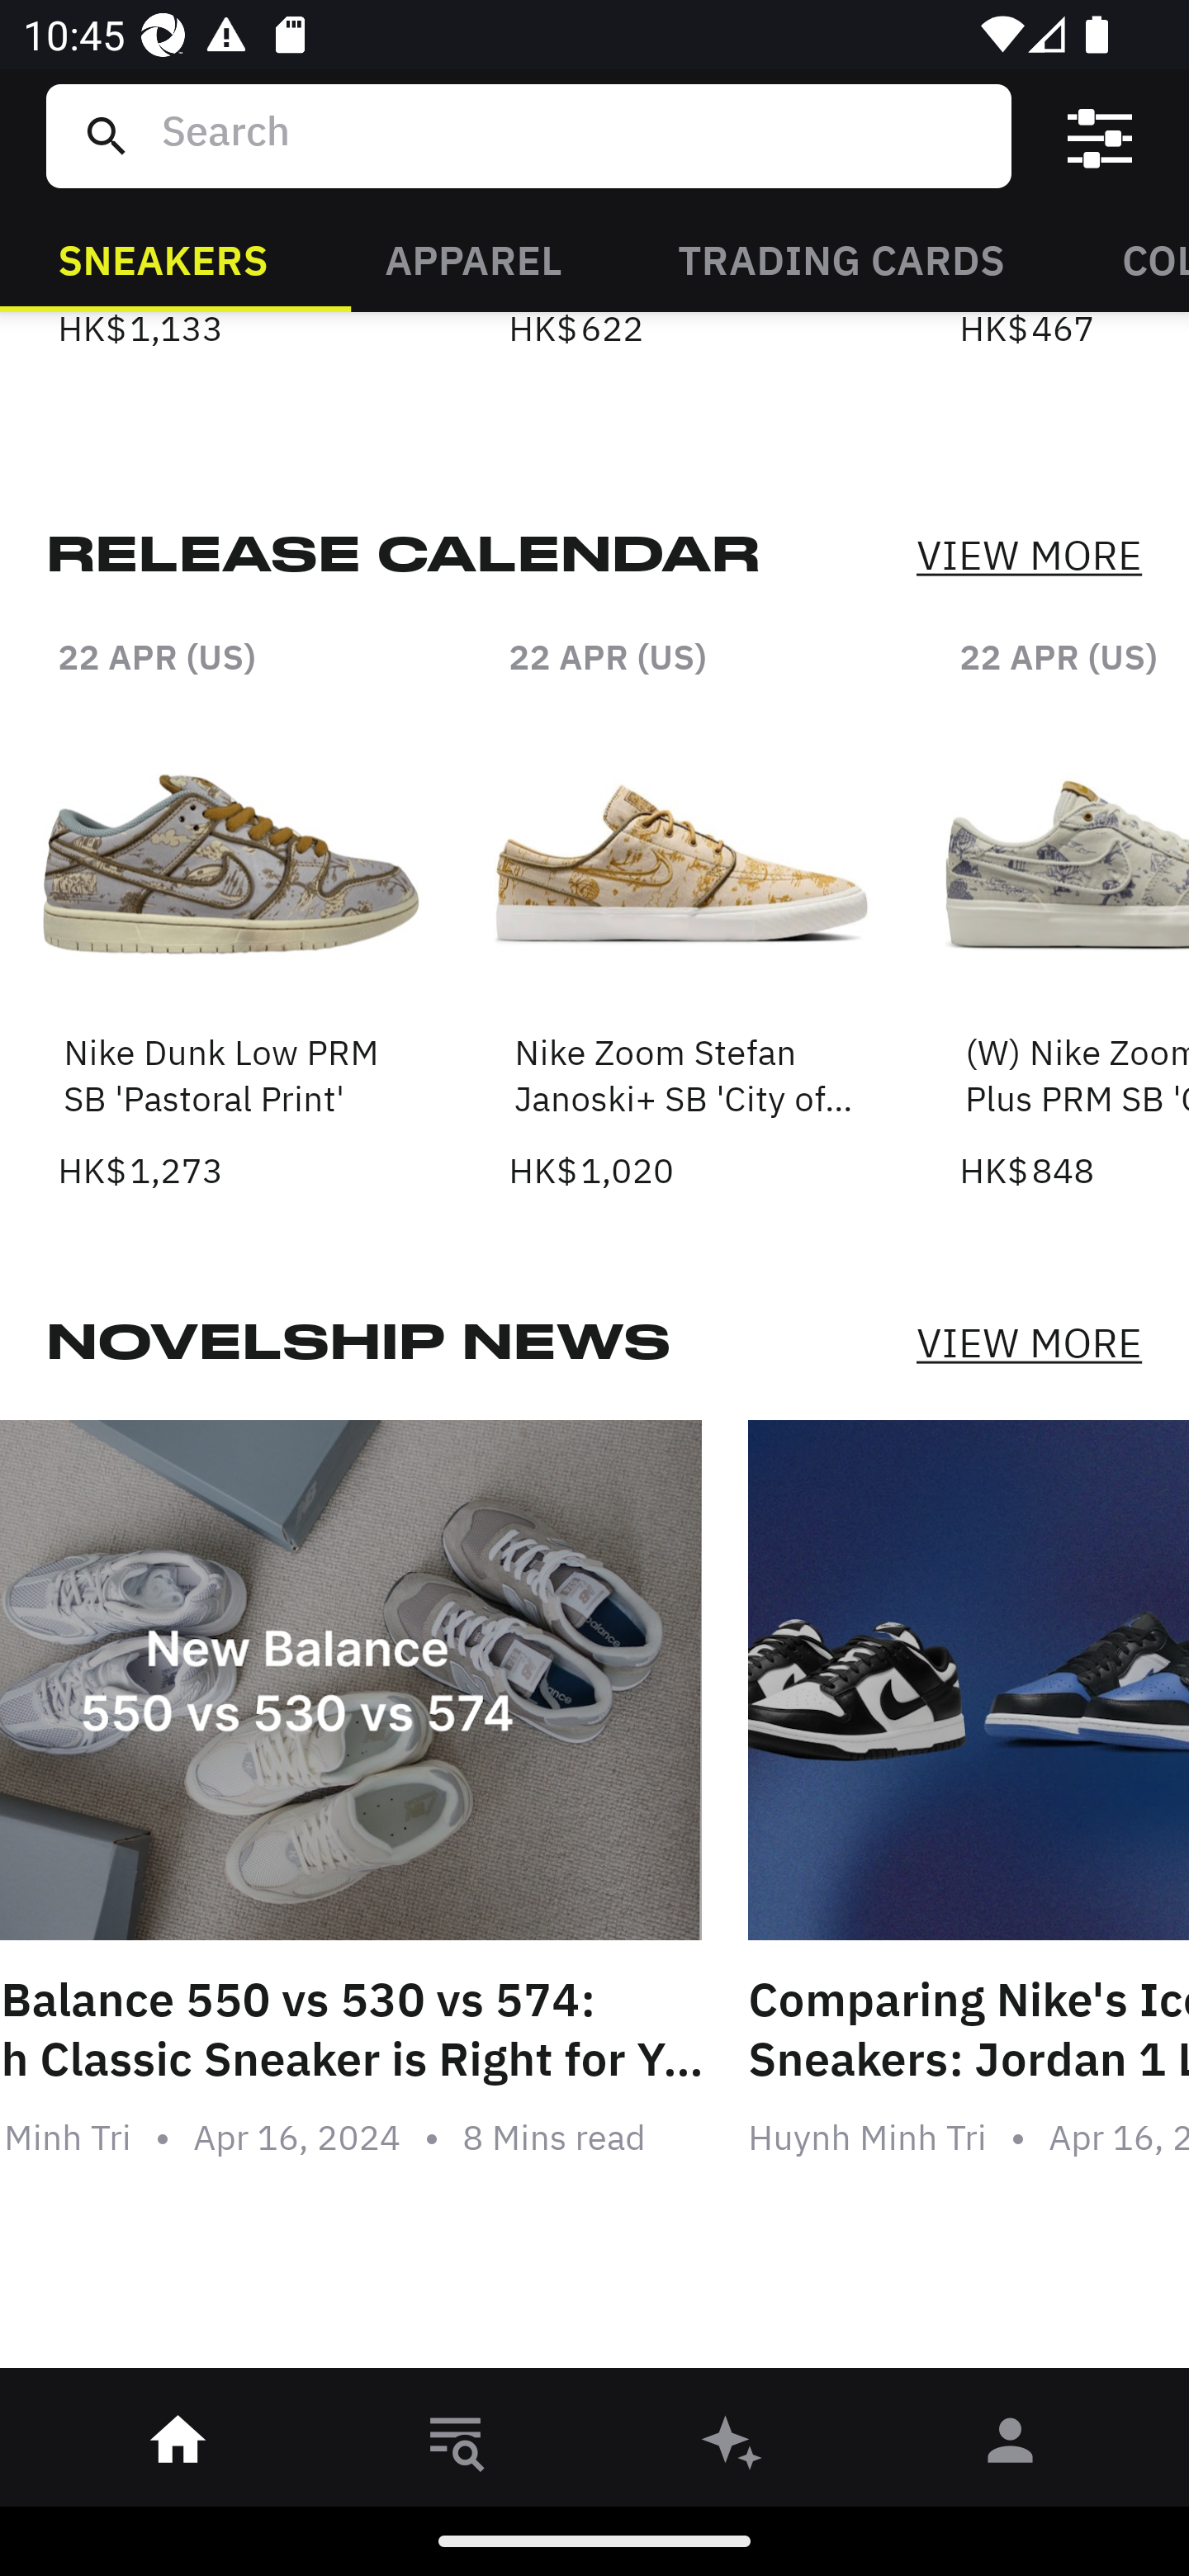 This screenshot has width=1189, height=2576. What do you see at coordinates (163, 258) in the screenshot?
I see `SNEAKERS` at bounding box center [163, 258].